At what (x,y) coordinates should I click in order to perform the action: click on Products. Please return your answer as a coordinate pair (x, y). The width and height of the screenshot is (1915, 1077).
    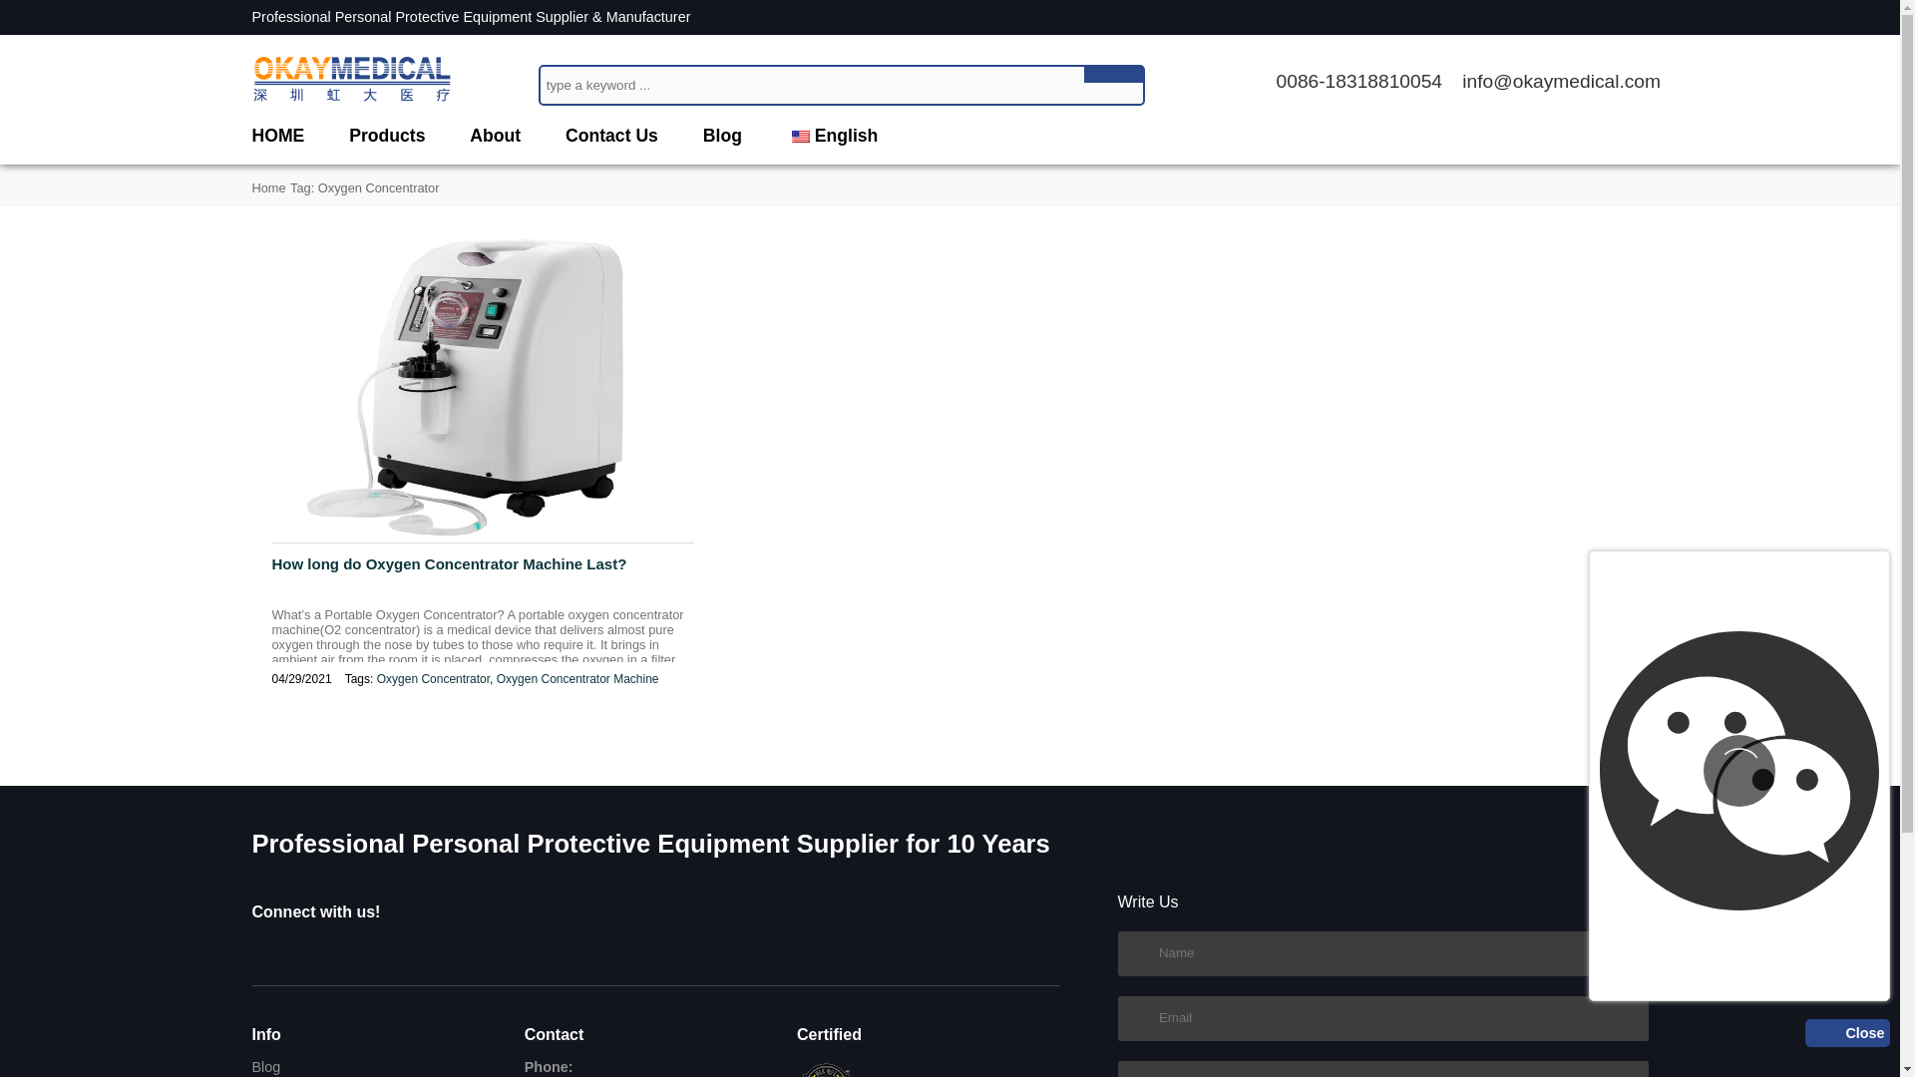
    Looking at the image, I should click on (387, 136).